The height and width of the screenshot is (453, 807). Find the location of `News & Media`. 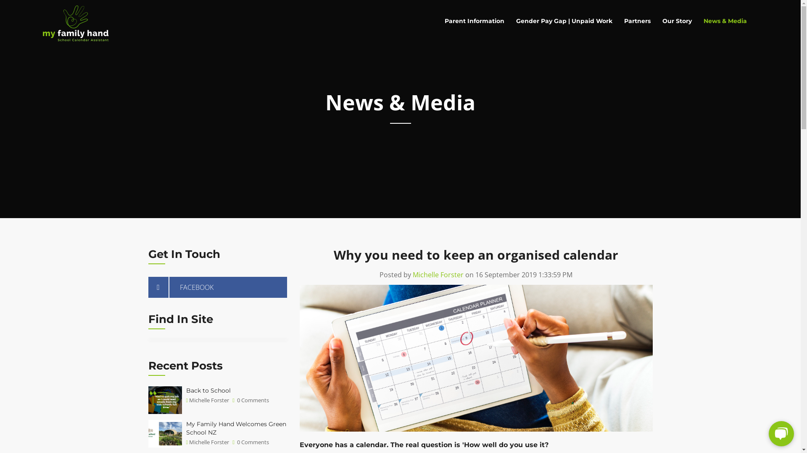

News & Media is located at coordinates (725, 21).